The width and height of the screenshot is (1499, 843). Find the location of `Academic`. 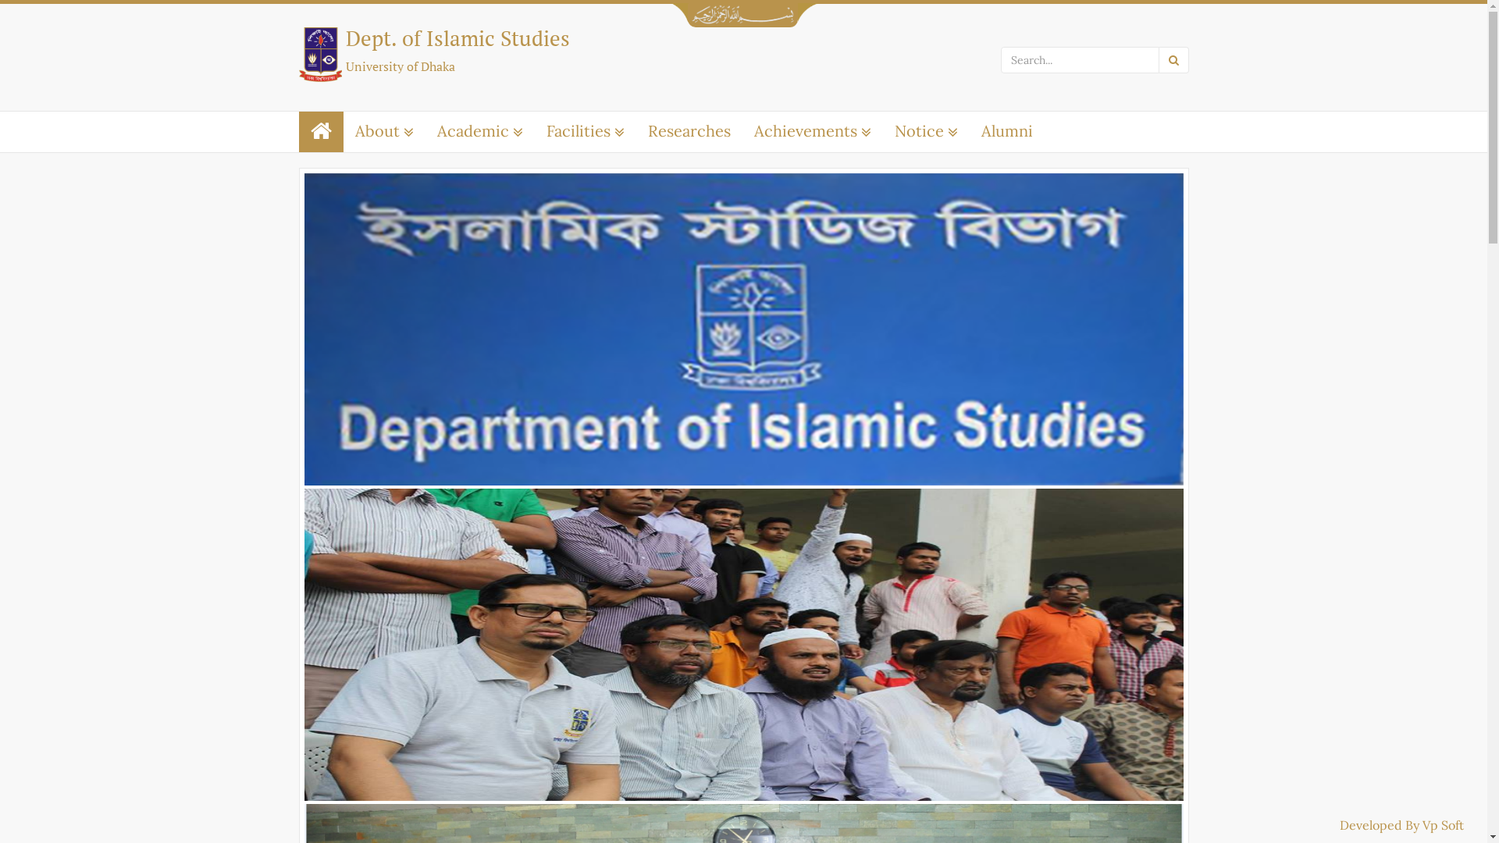

Academic is located at coordinates (479, 131).